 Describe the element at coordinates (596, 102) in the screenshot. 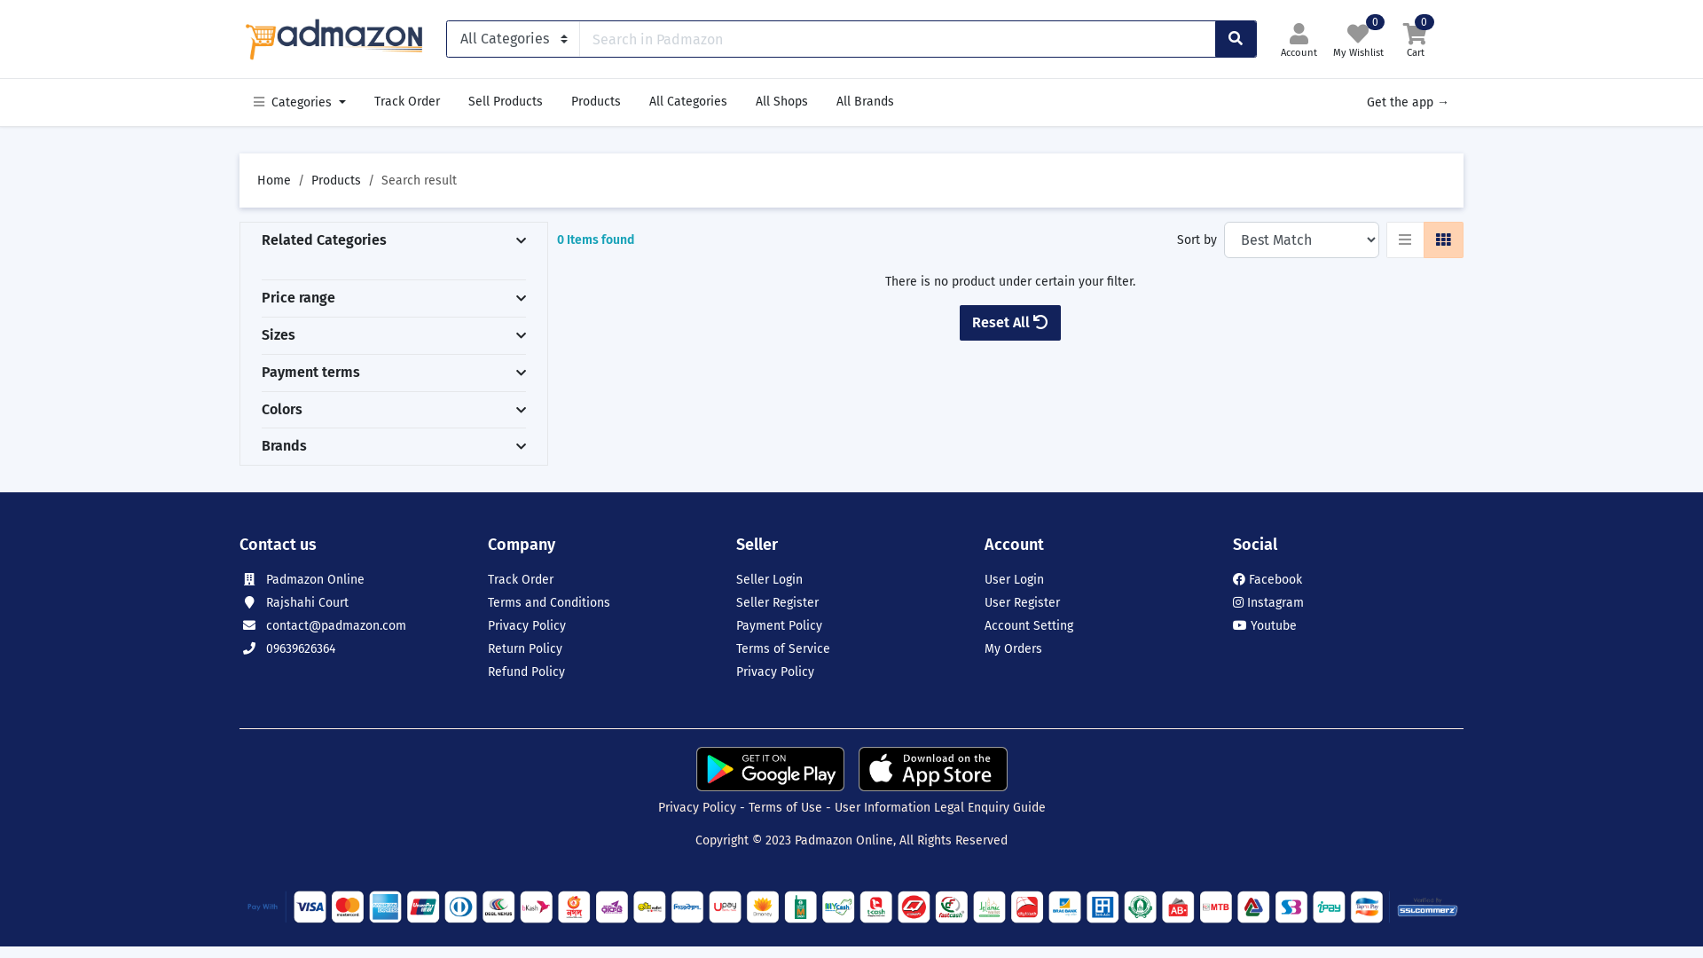

I see `Products` at that location.